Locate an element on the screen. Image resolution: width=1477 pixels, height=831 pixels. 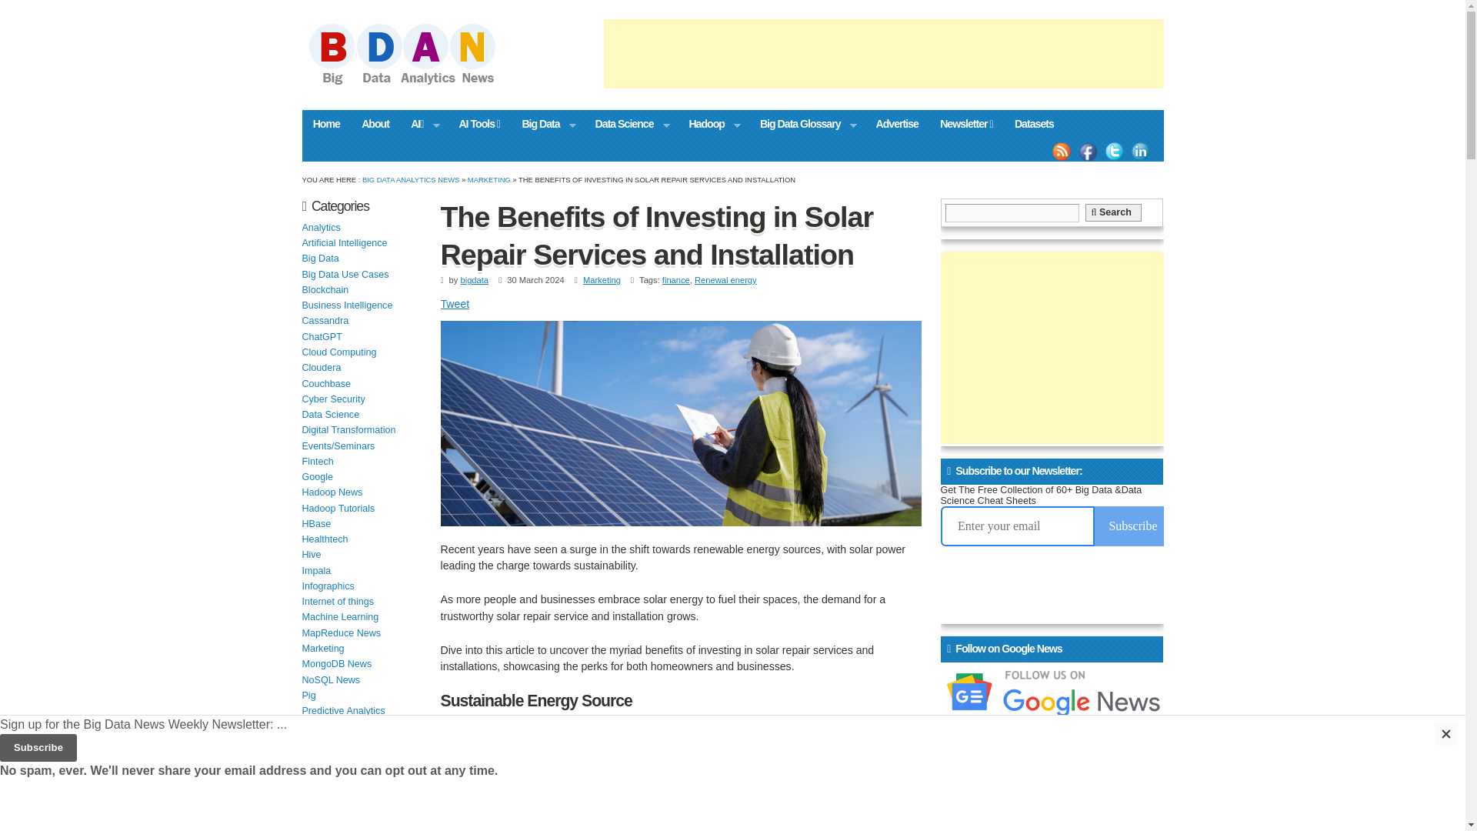
Advertise is located at coordinates (896, 123).